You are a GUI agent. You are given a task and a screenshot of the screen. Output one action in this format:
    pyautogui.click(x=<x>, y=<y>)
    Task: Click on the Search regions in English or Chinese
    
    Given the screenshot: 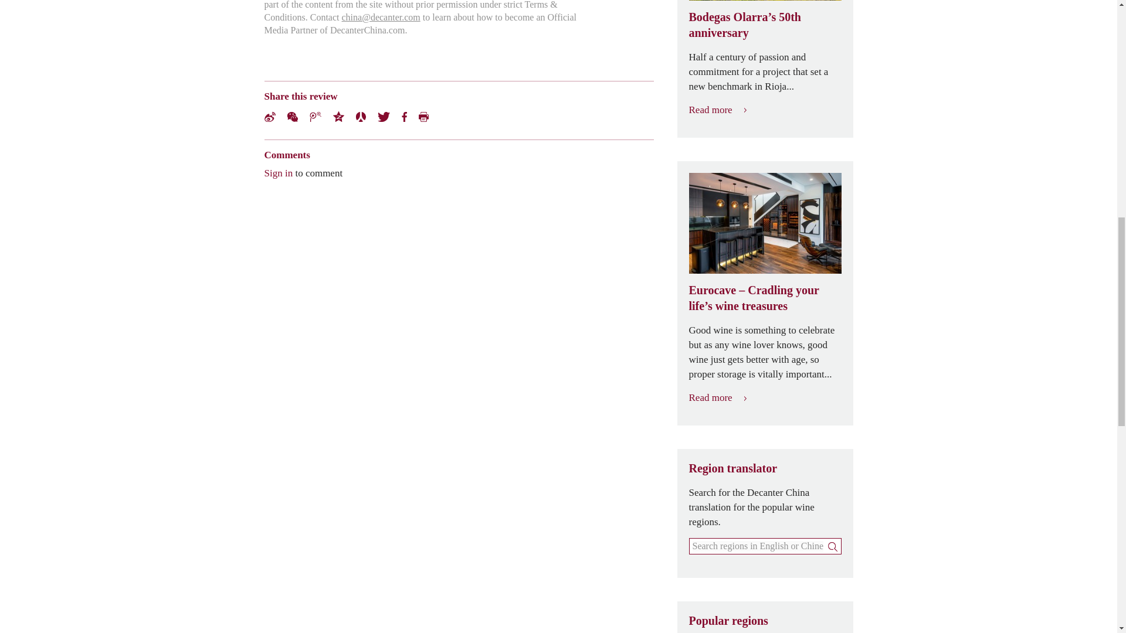 What is the action you would take?
    pyautogui.click(x=758, y=546)
    